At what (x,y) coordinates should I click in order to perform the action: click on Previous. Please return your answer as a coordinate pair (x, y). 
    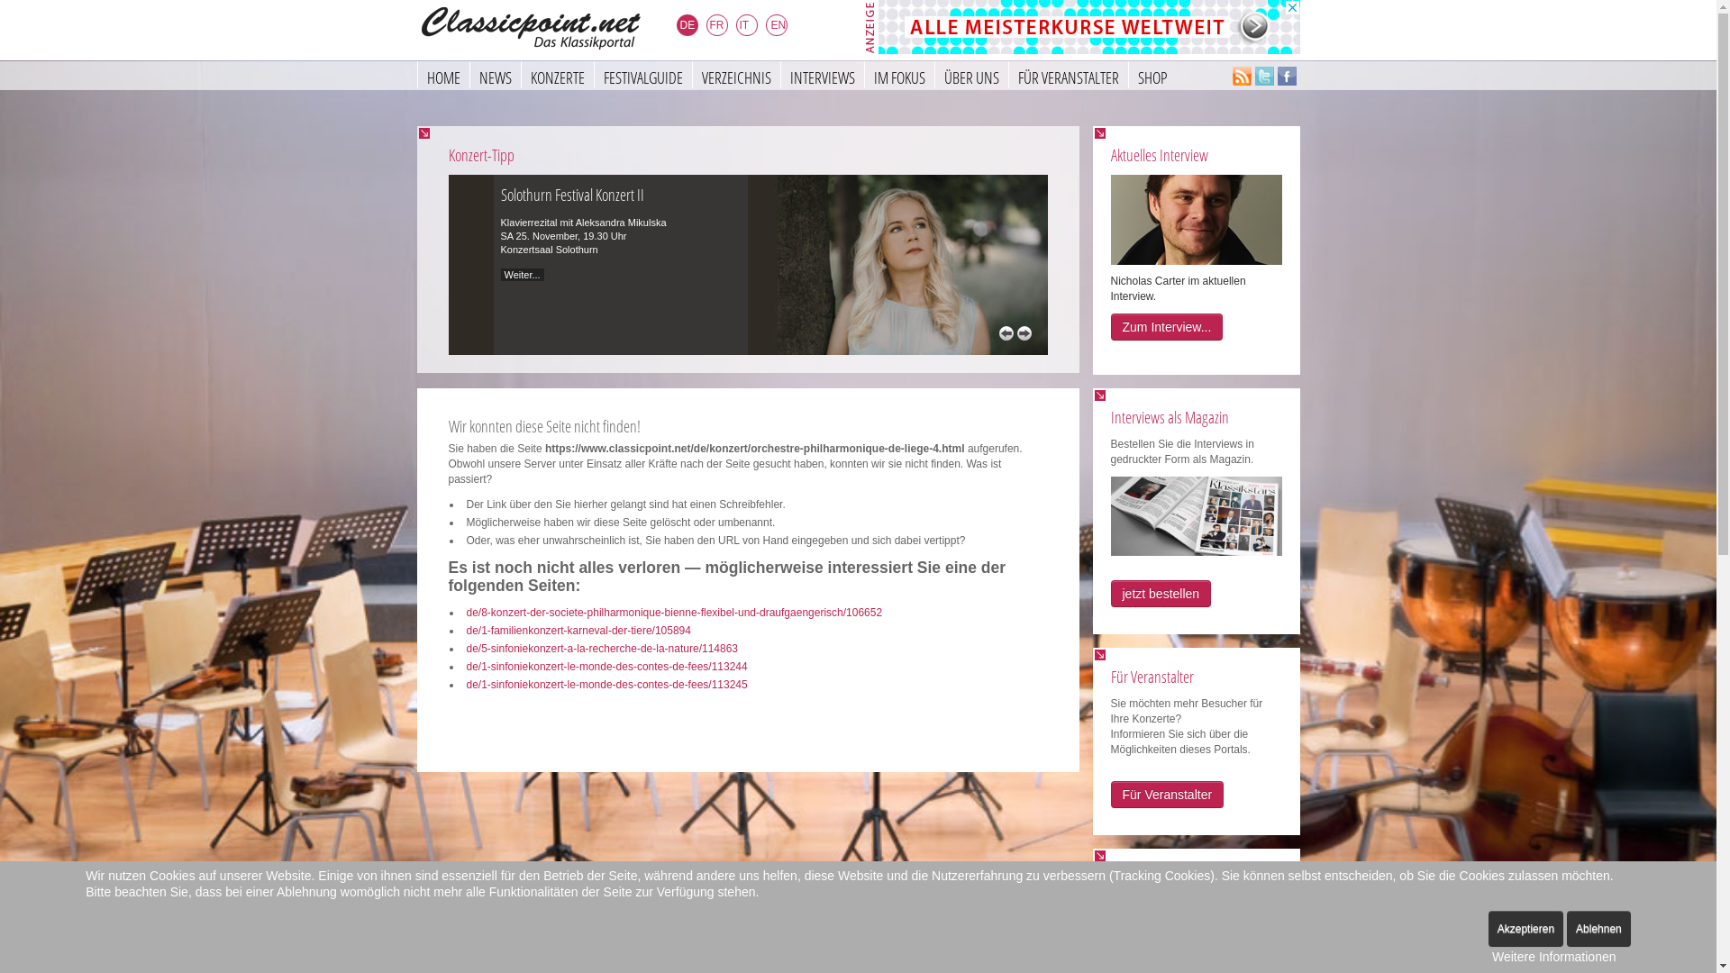
    Looking at the image, I should click on (1006, 333).